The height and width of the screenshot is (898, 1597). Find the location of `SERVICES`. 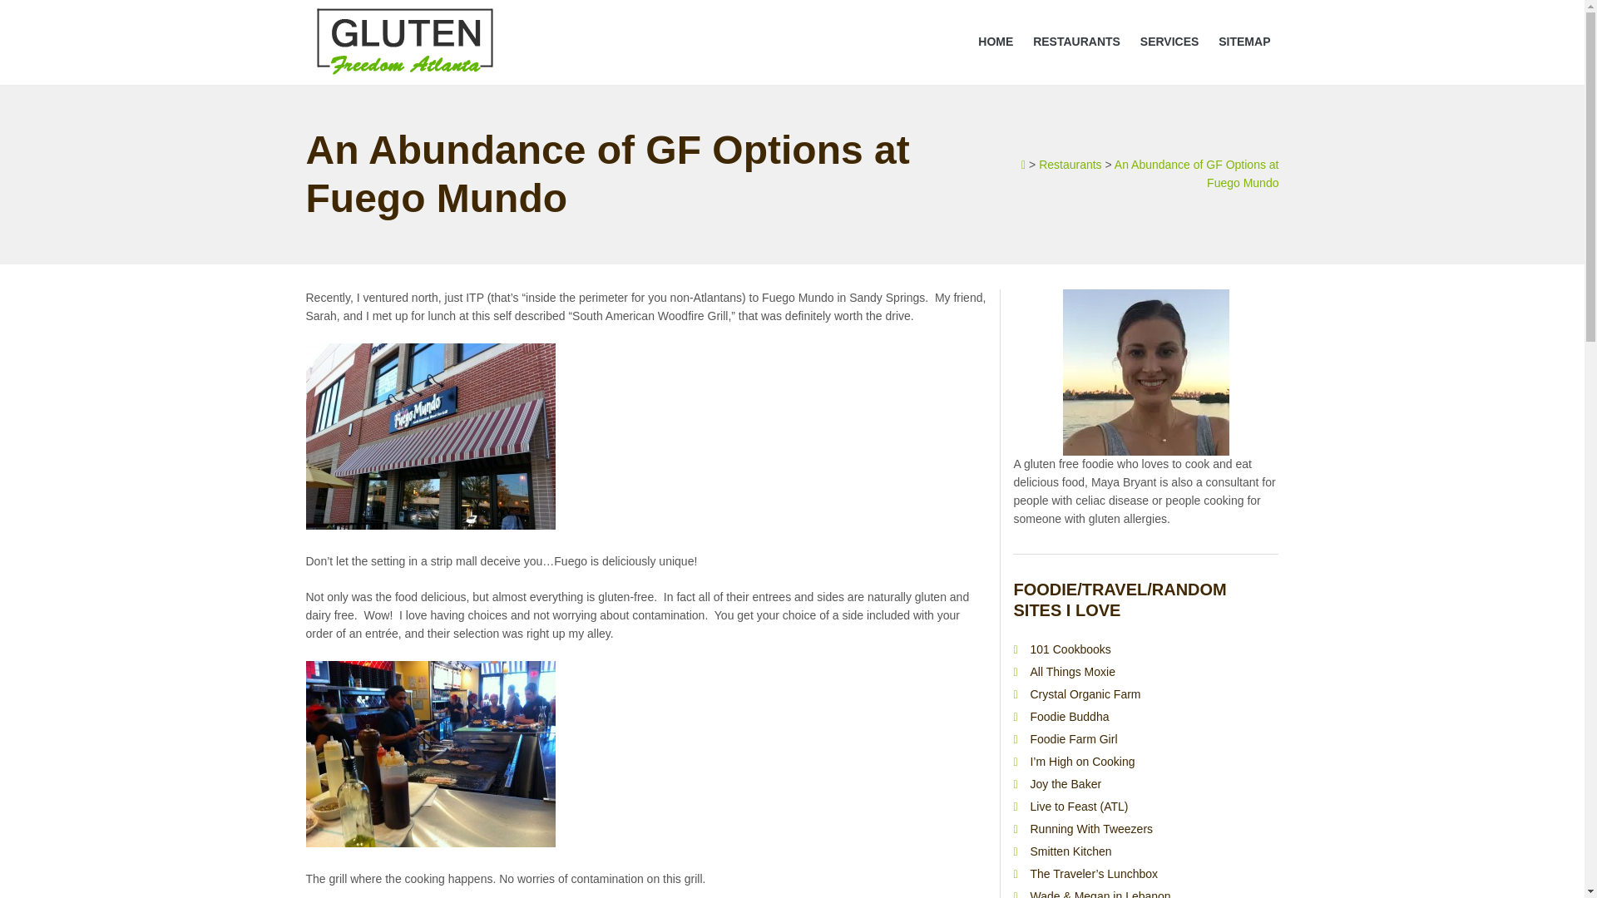

SERVICES is located at coordinates (1169, 42).